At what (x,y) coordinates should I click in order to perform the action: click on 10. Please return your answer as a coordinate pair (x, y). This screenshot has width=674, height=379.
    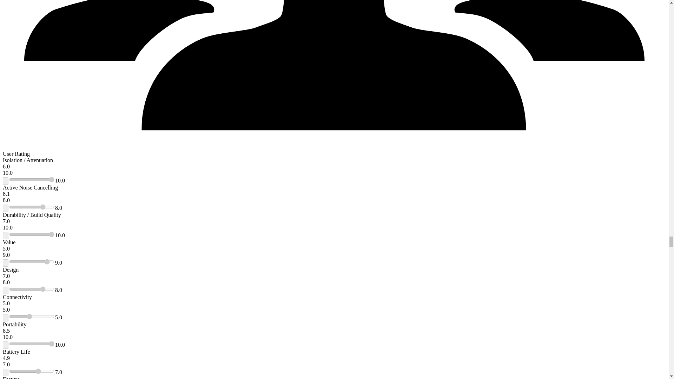
    Looking at the image, I should click on (32, 344).